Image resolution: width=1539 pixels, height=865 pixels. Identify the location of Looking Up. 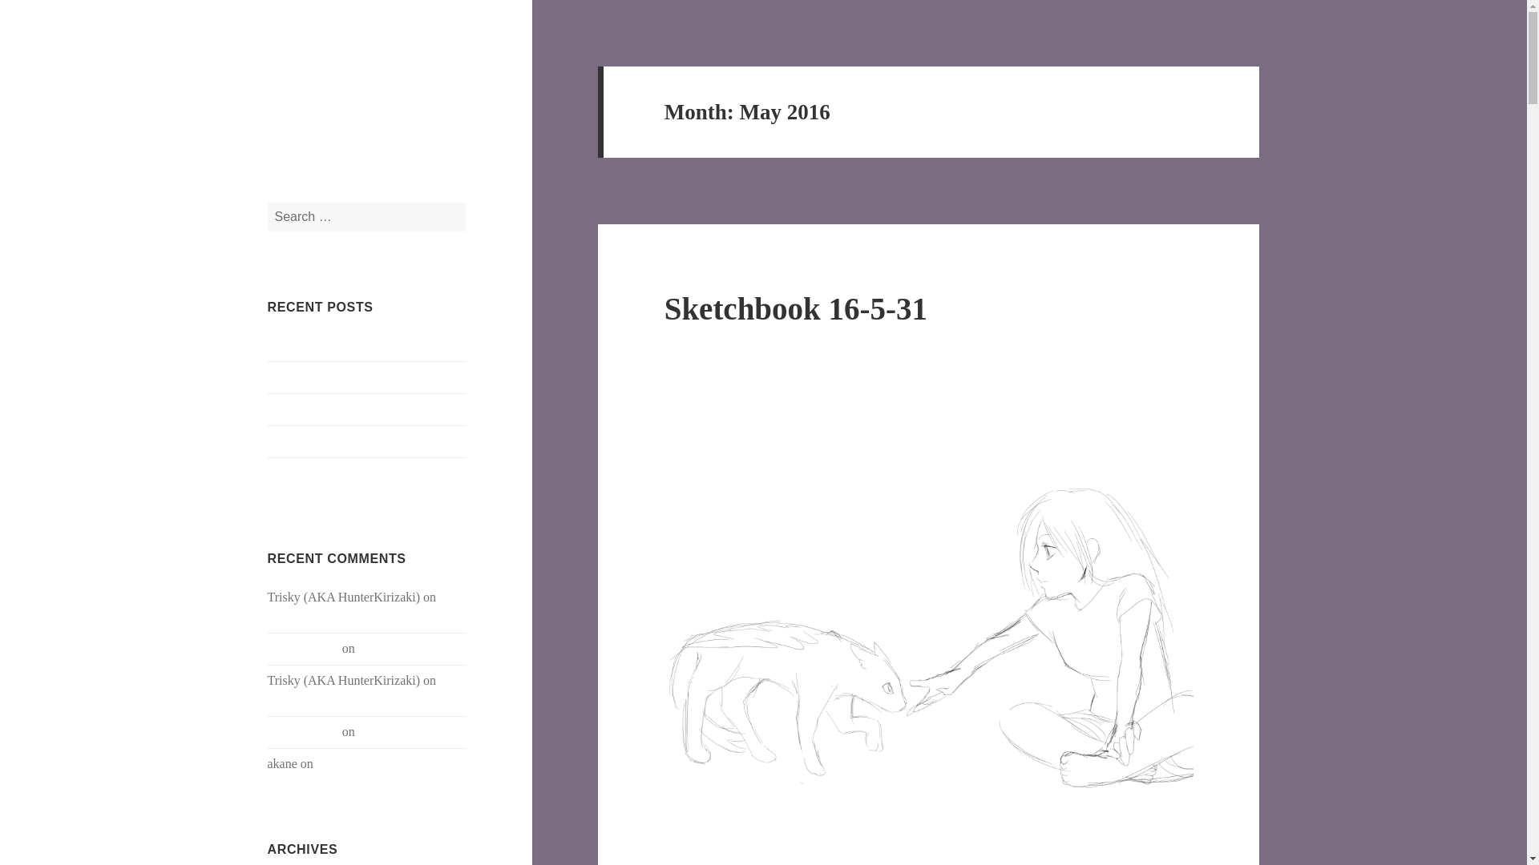
(327, 79).